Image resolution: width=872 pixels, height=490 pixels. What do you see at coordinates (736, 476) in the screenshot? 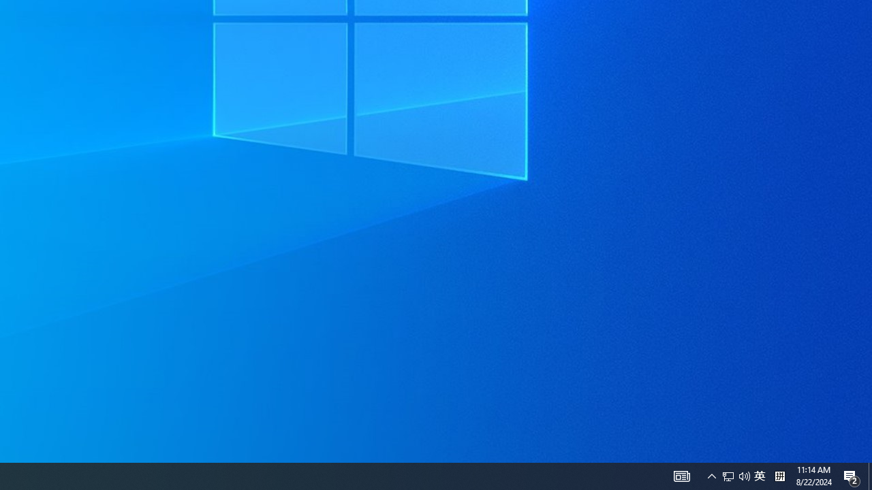
I see `User Promoted Notification Area` at bounding box center [736, 476].